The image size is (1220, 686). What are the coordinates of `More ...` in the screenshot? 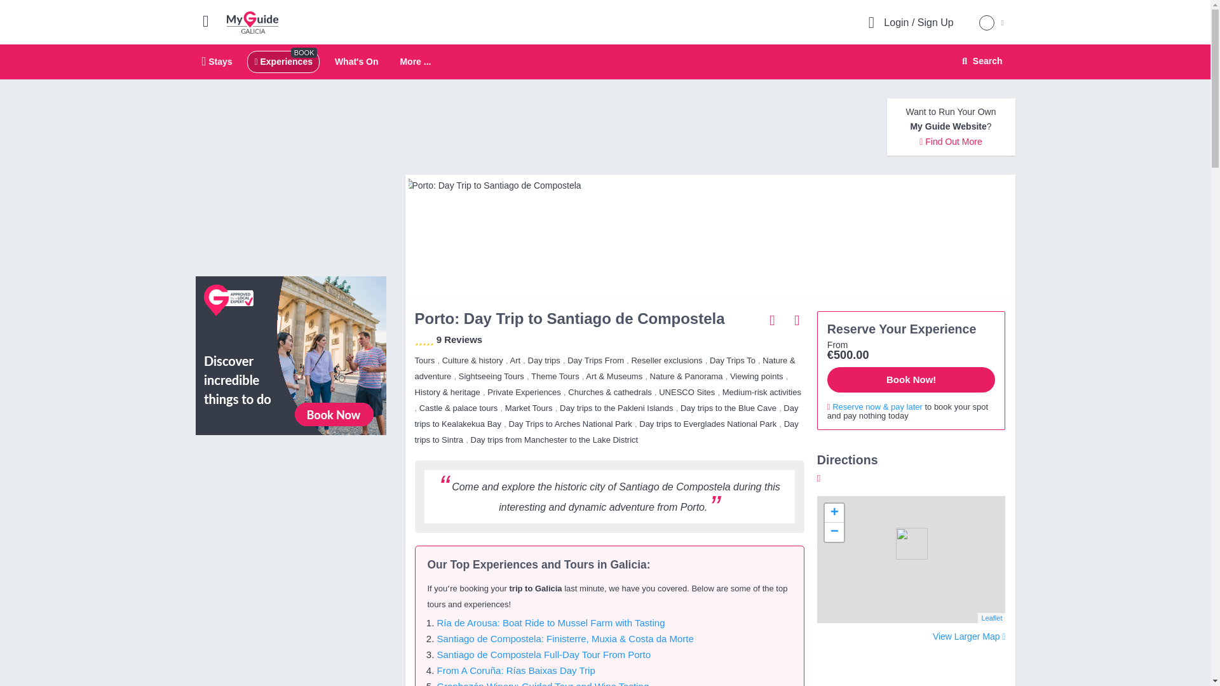 It's located at (415, 62).